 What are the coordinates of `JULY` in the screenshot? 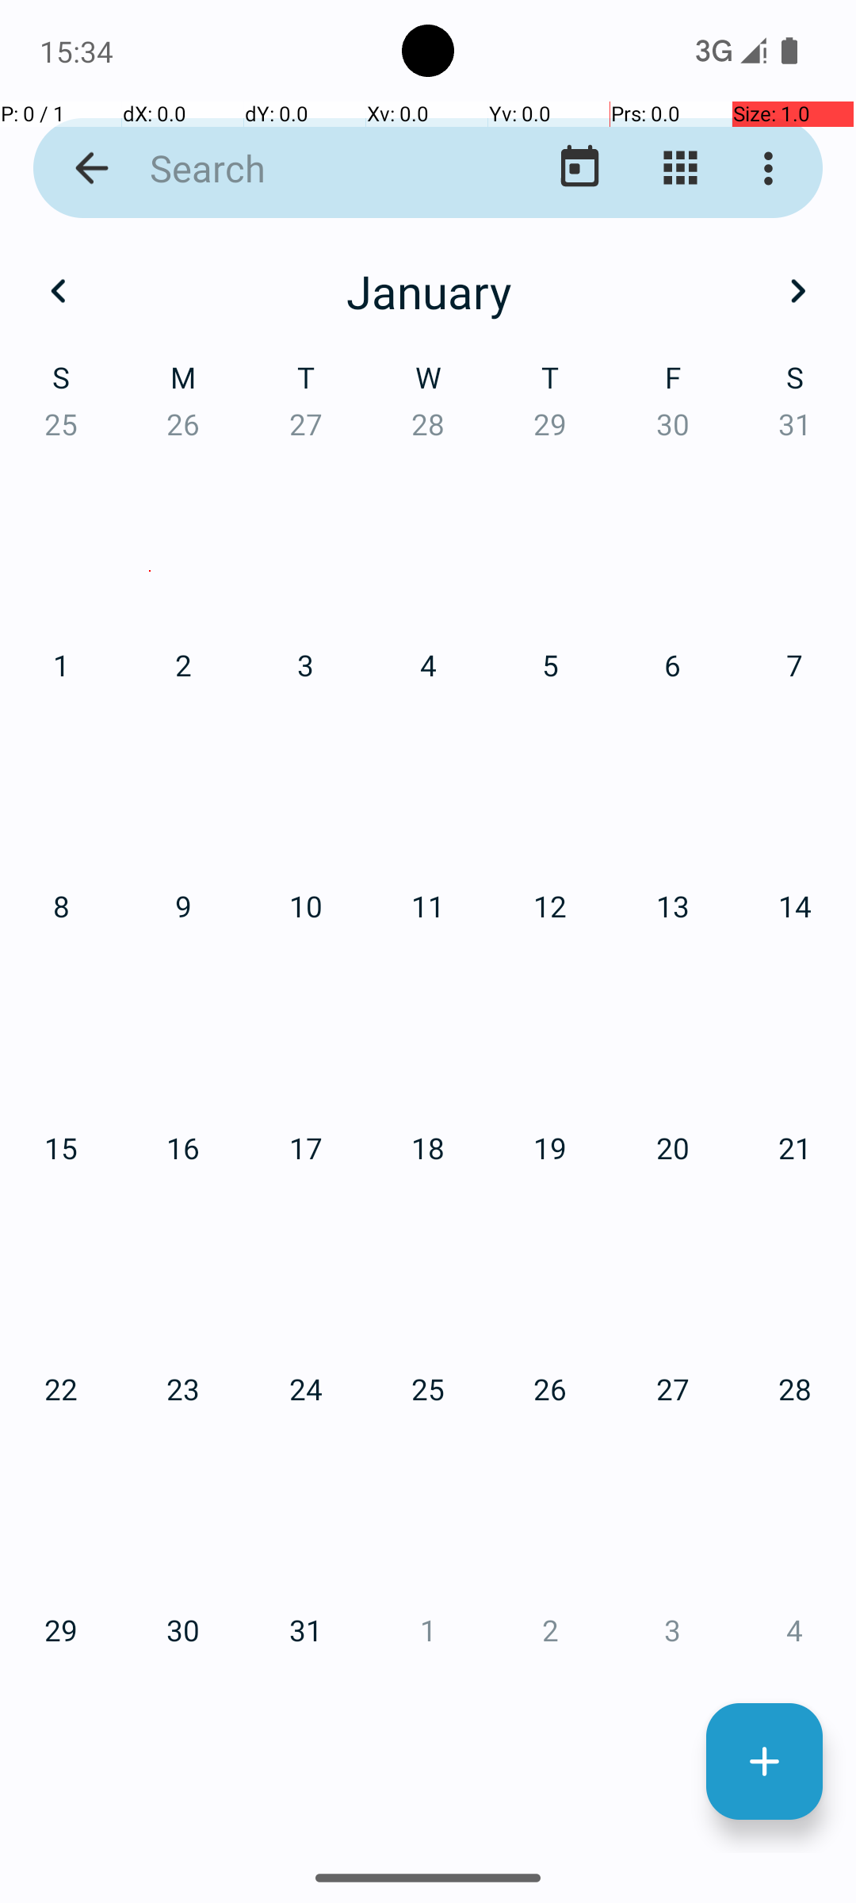 It's located at (150, 1121).